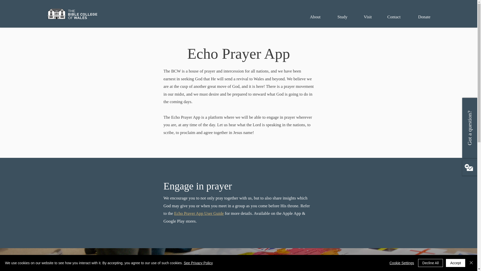  I want to click on Echo Prayer App User Guide, so click(199, 213).